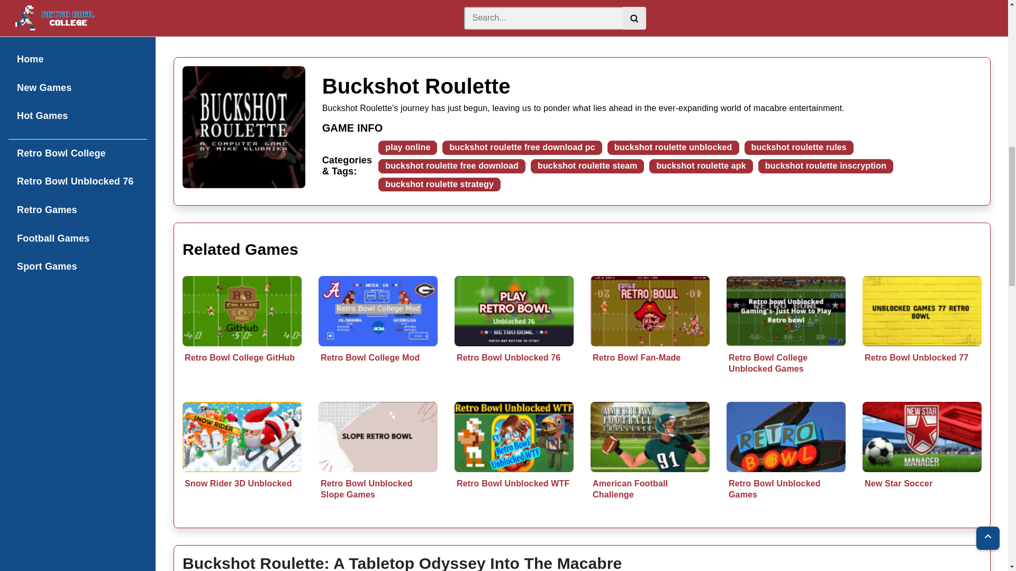 The height and width of the screenshot is (571, 1016). I want to click on Retro Bowl College GitHub, so click(242, 336).